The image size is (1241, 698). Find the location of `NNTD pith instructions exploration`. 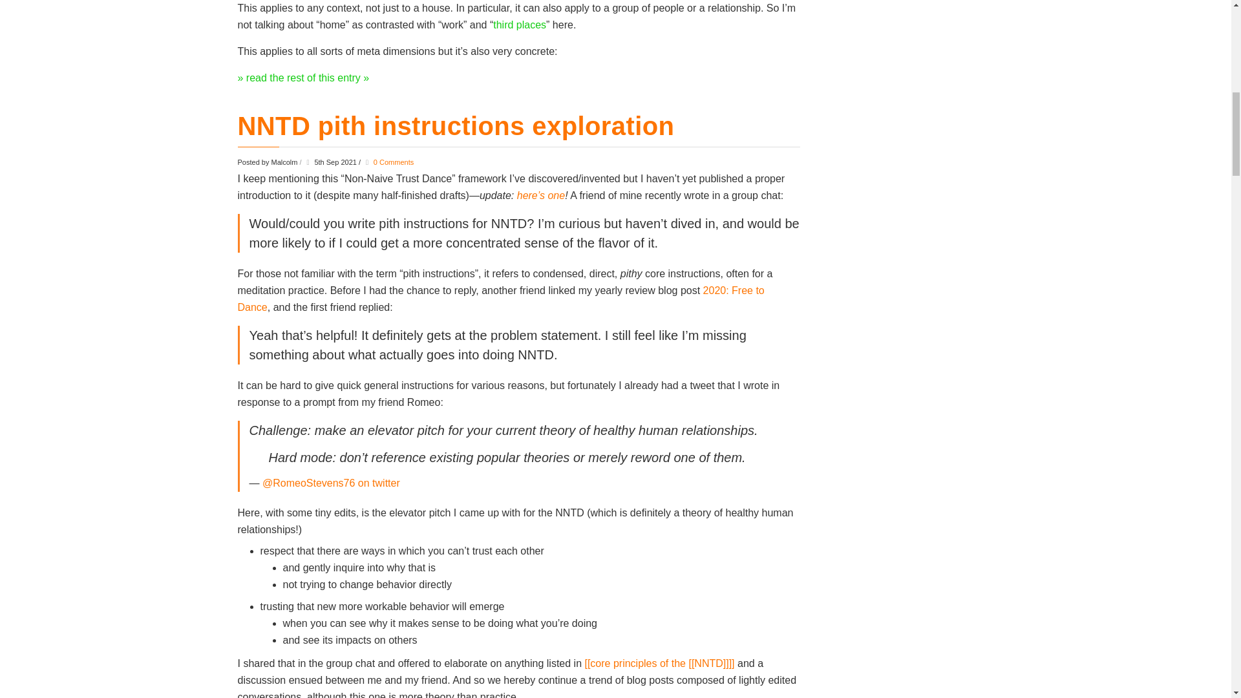

NNTD pith instructions exploration is located at coordinates (456, 125).